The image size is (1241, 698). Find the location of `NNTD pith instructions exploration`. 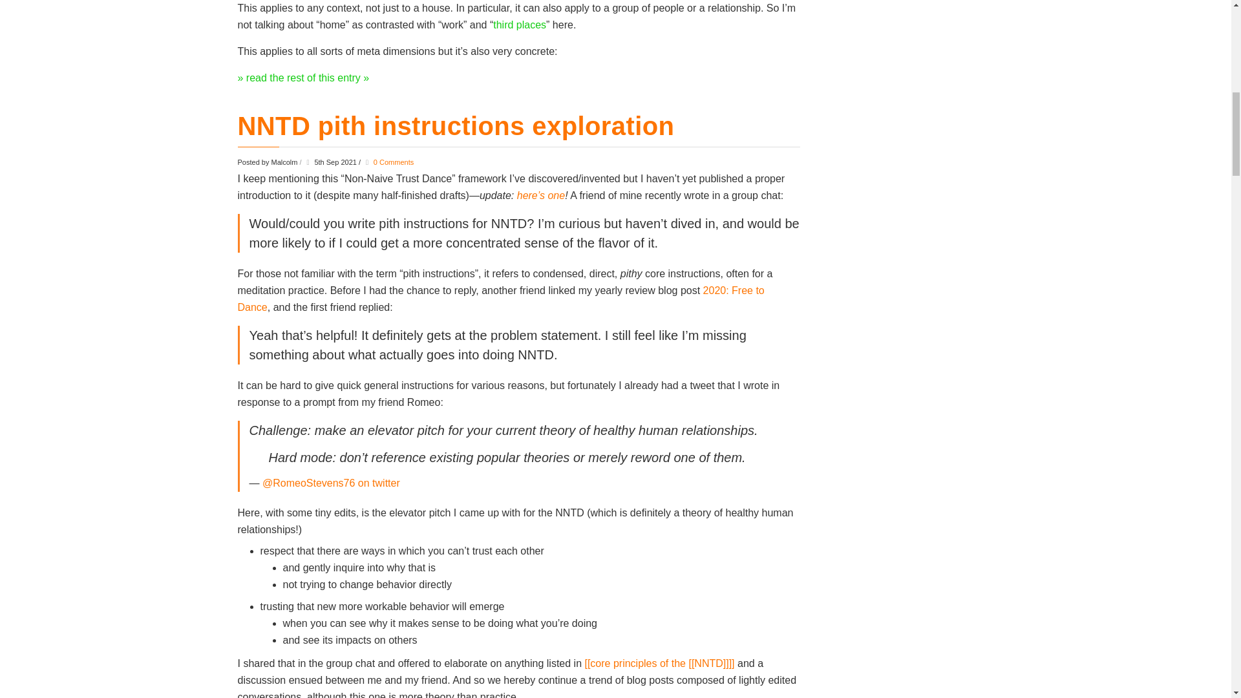

NNTD pith instructions exploration is located at coordinates (456, 125).